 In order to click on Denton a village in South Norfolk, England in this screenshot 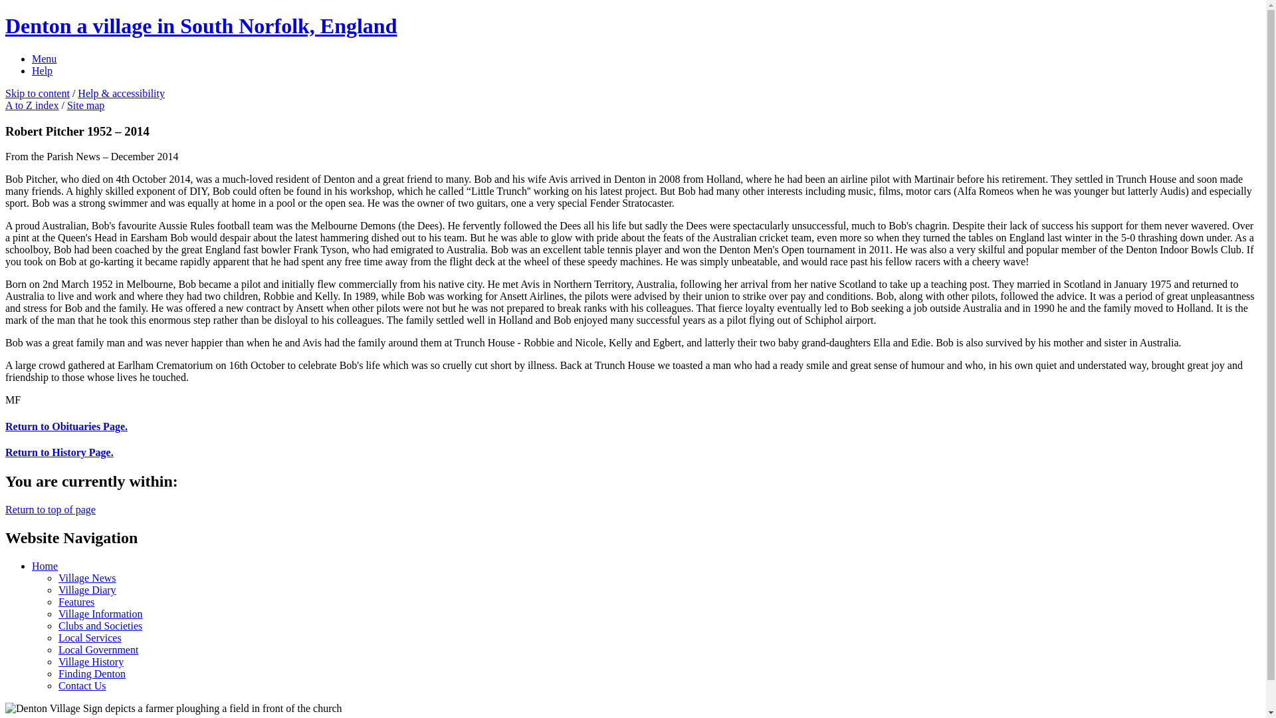, I will do `click(201, 25)`.